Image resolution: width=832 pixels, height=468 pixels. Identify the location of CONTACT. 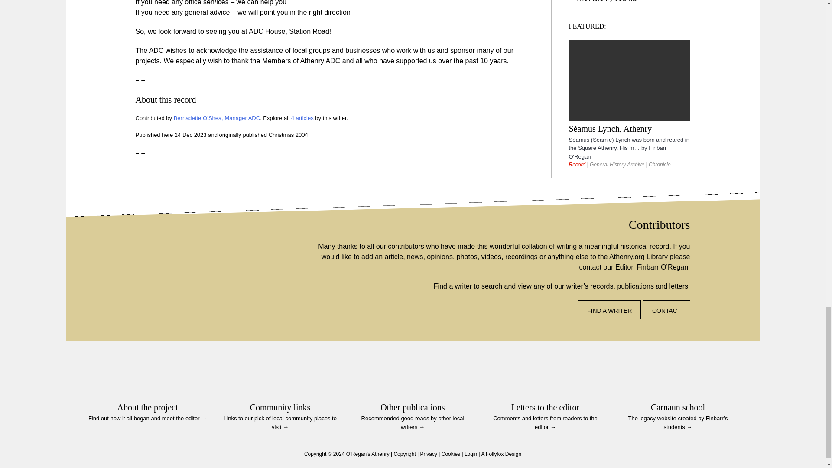
(666, 309).